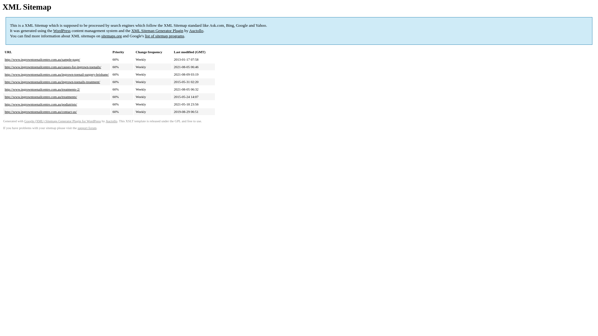 The image size is (598, 336). What do you see at coordinates (112, 121) in the screenshot?
I see `Auctollo` at bounding box center [112, 121].